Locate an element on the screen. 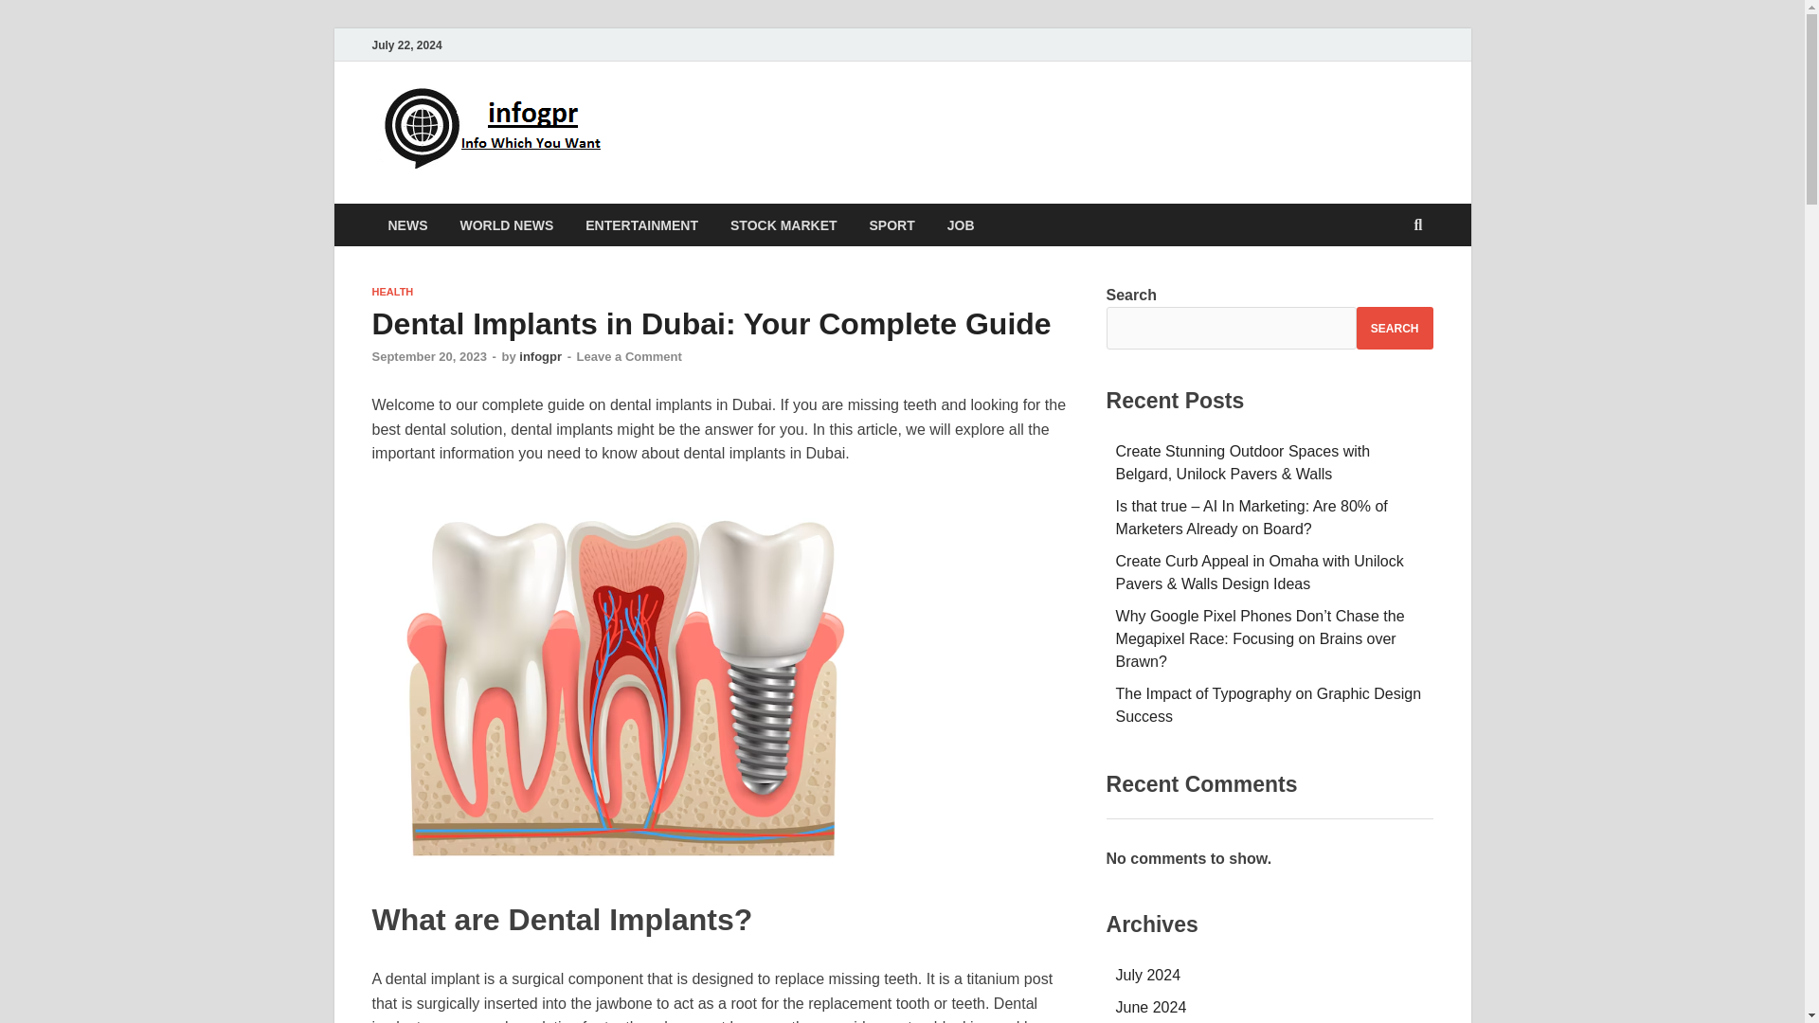 This screenshot has width=1819, height=1023. NEWS is located at coordinates (407, 224).